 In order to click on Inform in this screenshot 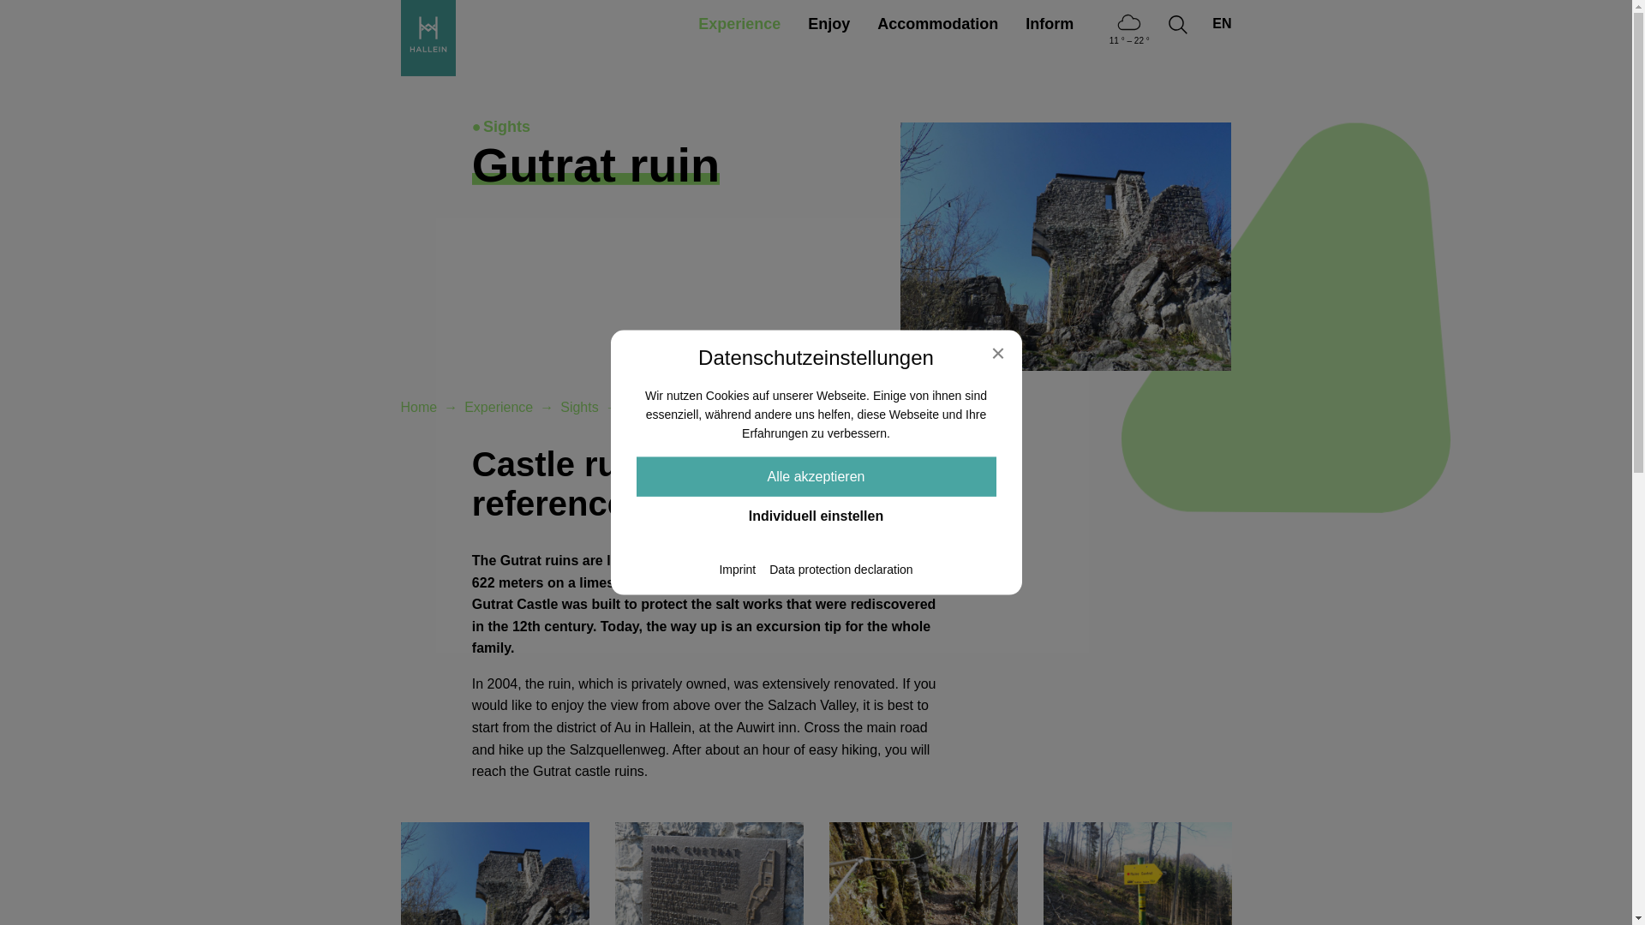, I will do `click(1049, 23)`.